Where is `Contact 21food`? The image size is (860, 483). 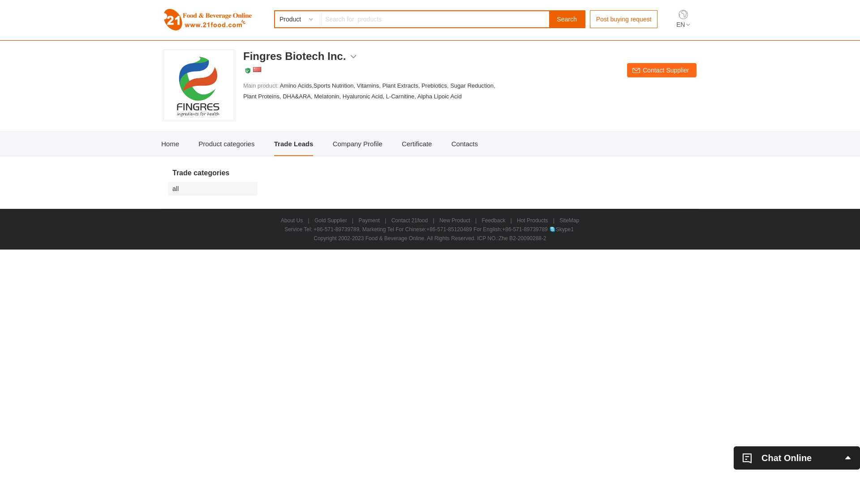
Contact 21food is located at coordinates (409, 220).